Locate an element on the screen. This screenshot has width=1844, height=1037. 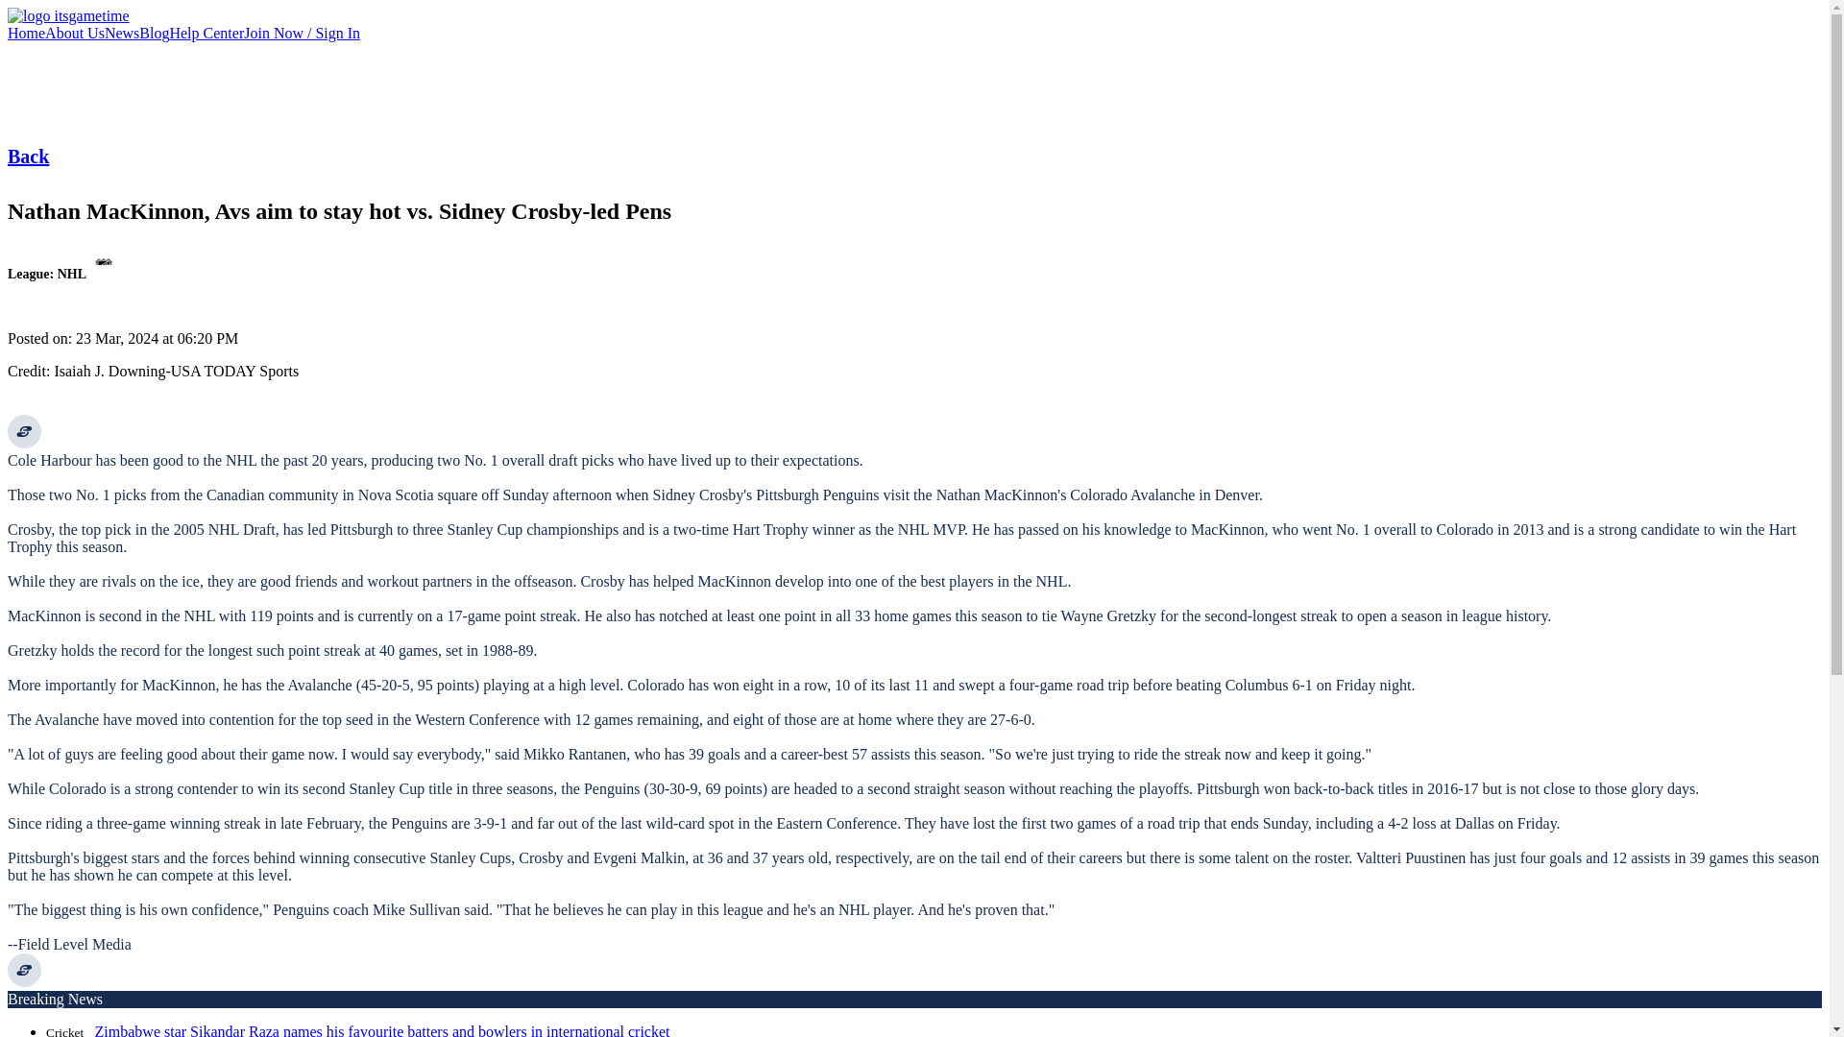
Back is located at coordinates (28, 156).